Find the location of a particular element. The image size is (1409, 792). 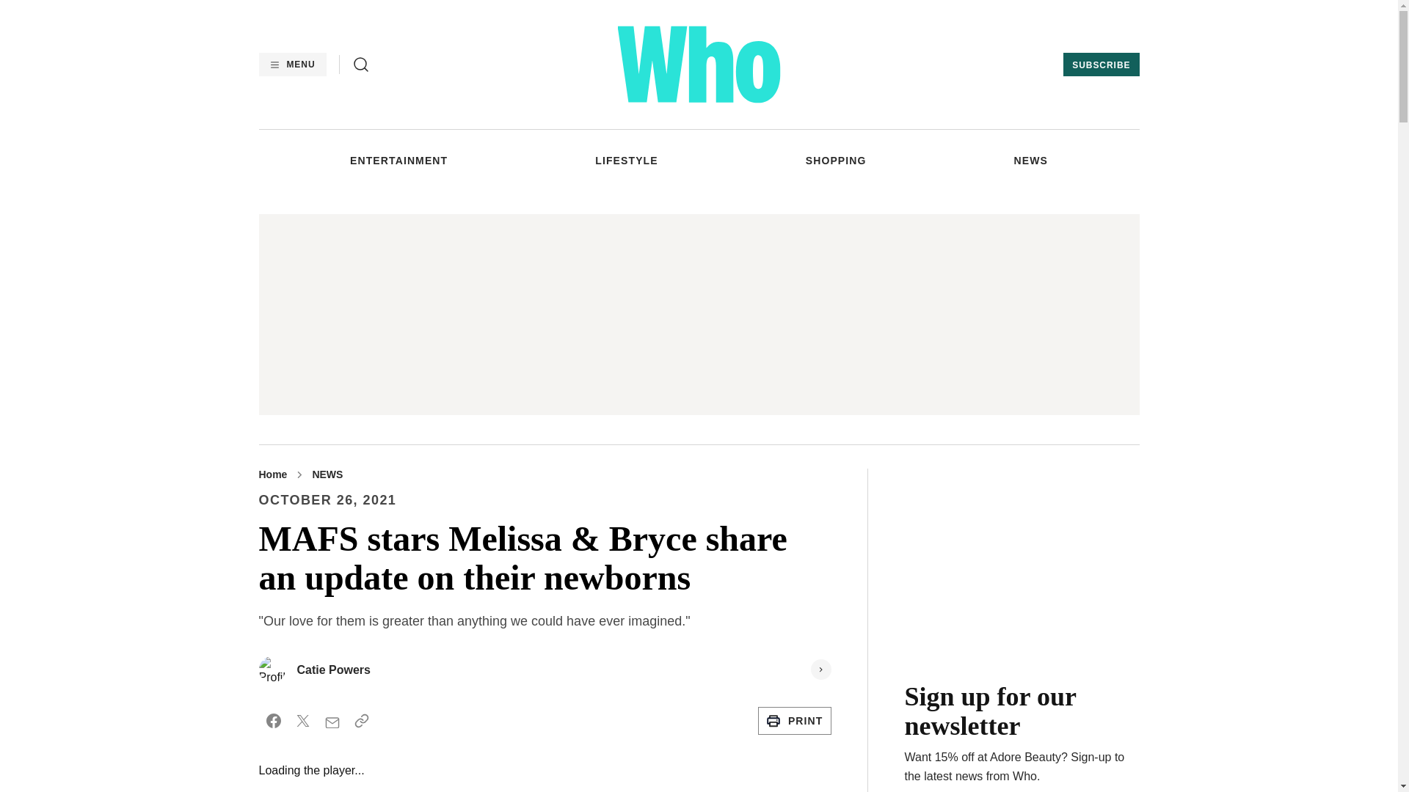

NEWS is located at coordinates (1031, 160).